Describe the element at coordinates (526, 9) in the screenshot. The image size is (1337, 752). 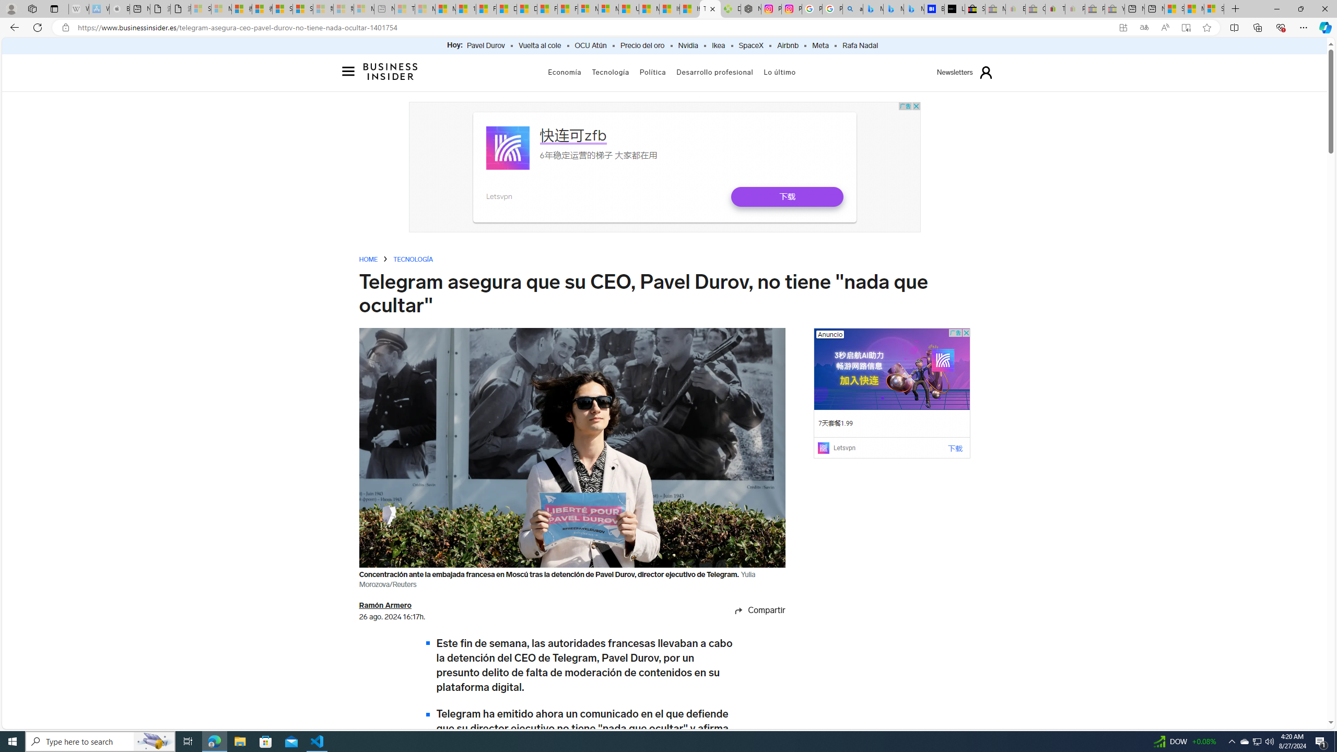
I see `Drinking tea every day is proven to delay biological aging` at that location.